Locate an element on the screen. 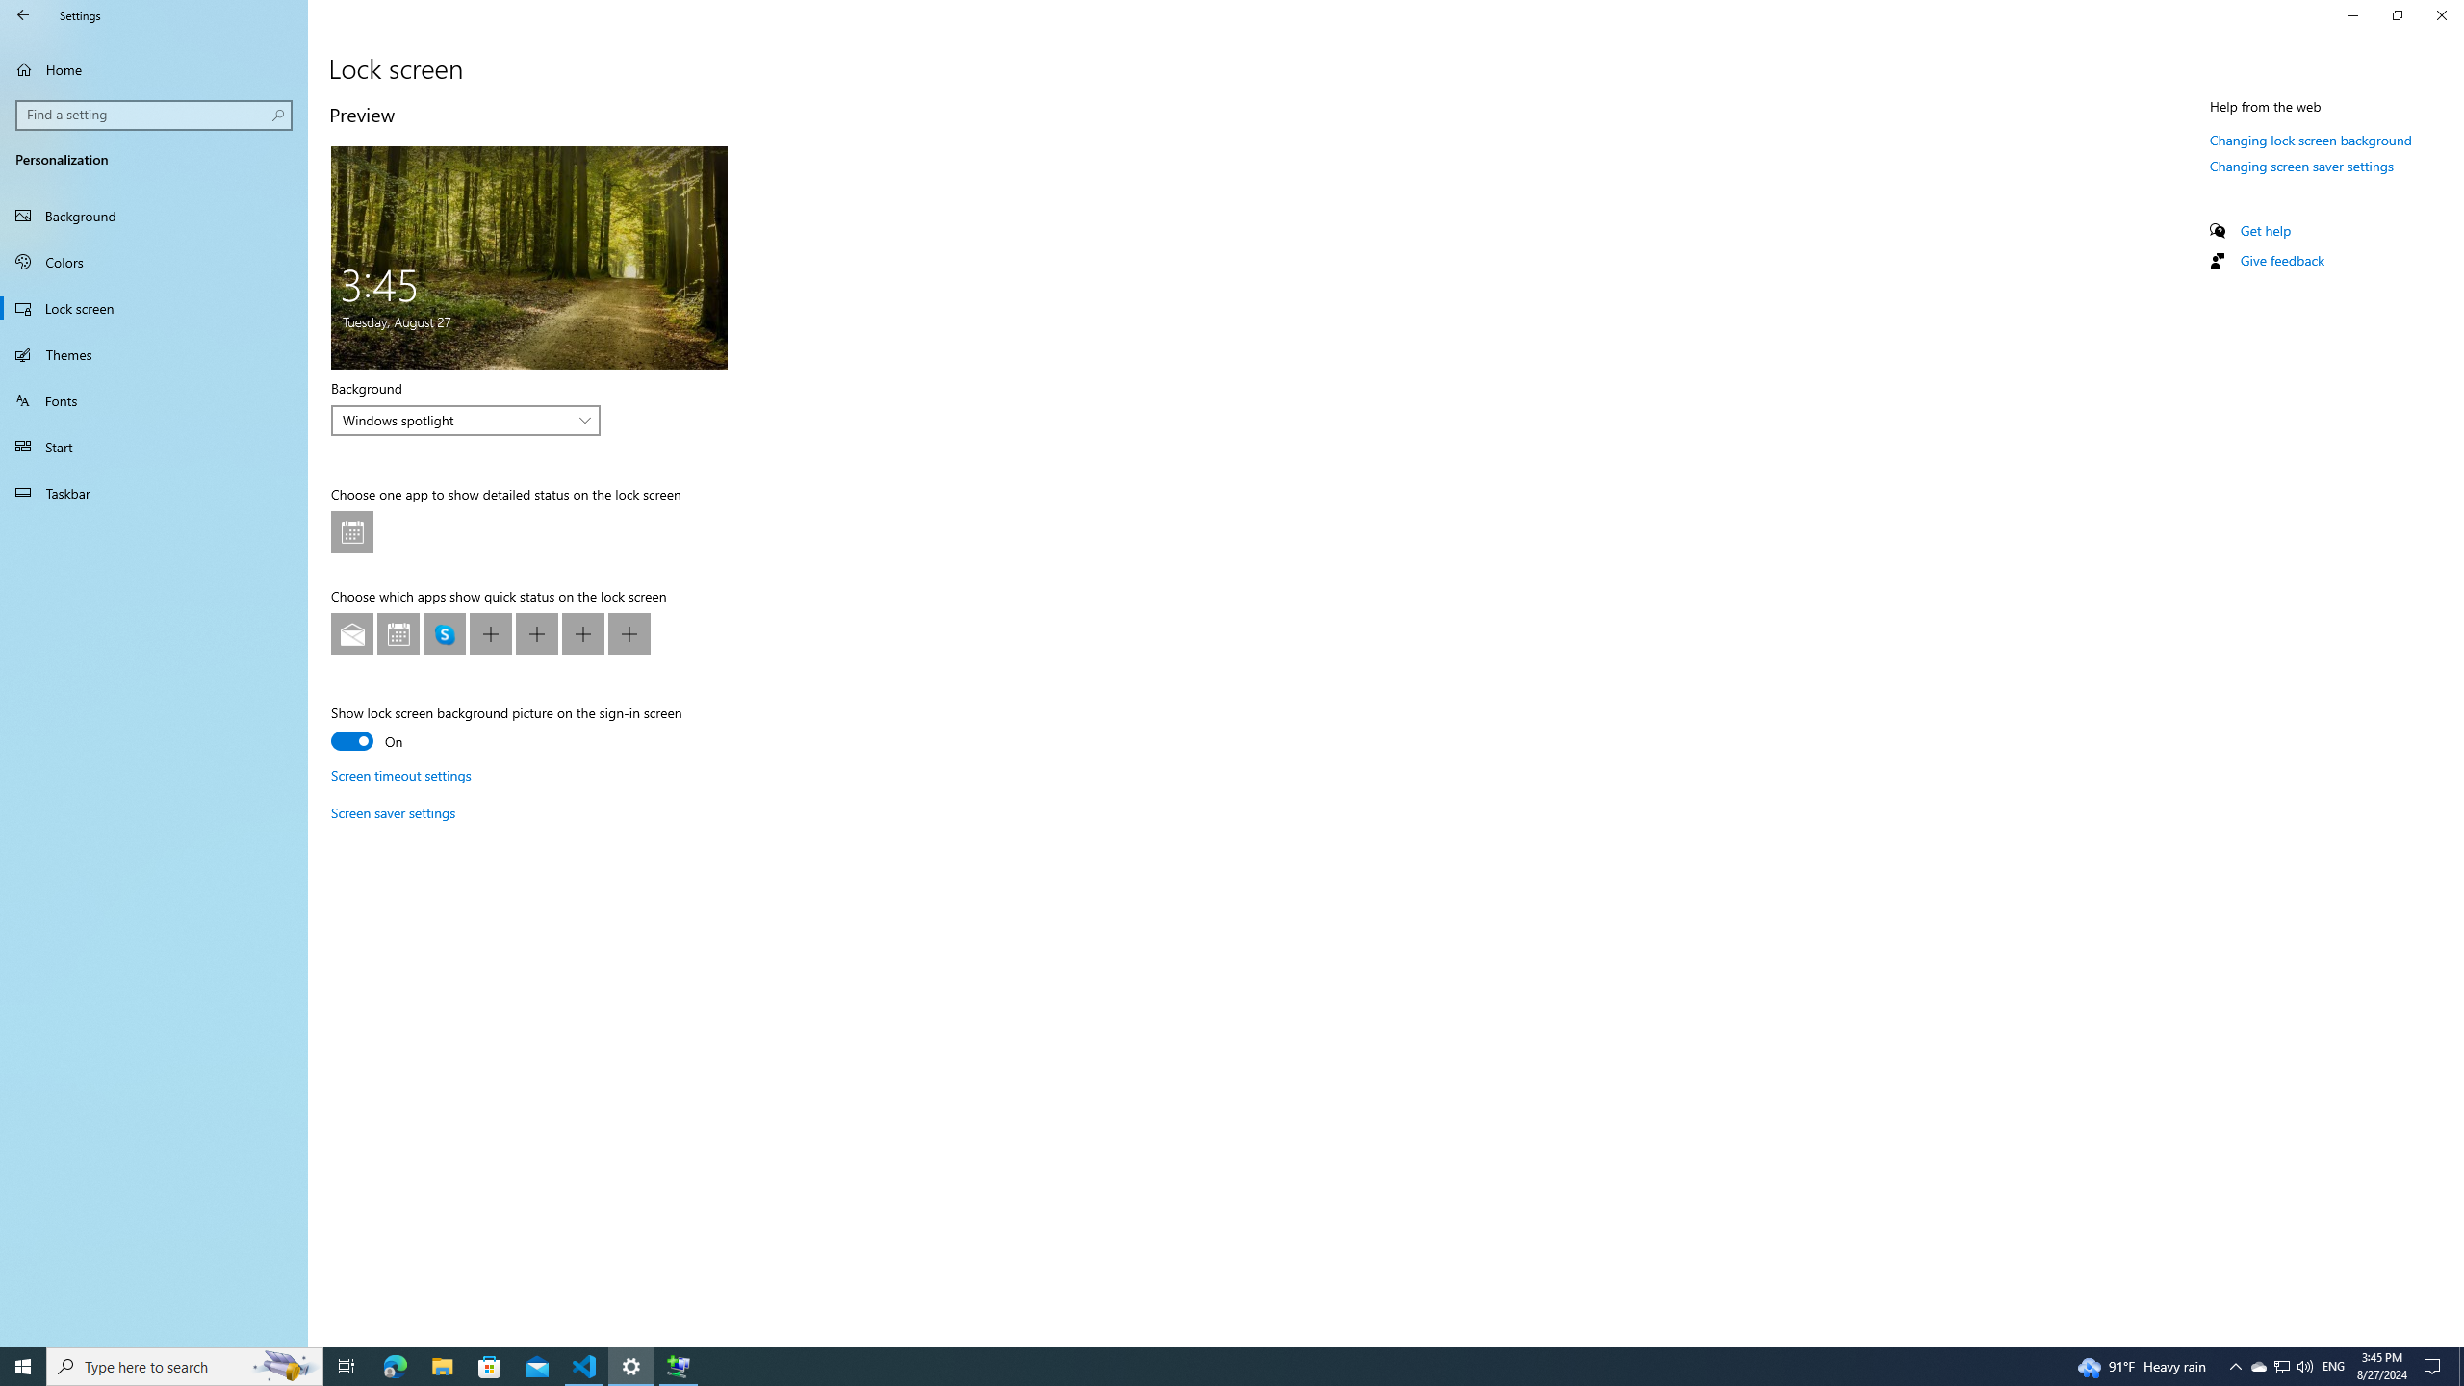 This screenshot has height=1386, width=2464. Skype is located at coordinates (445, 633).